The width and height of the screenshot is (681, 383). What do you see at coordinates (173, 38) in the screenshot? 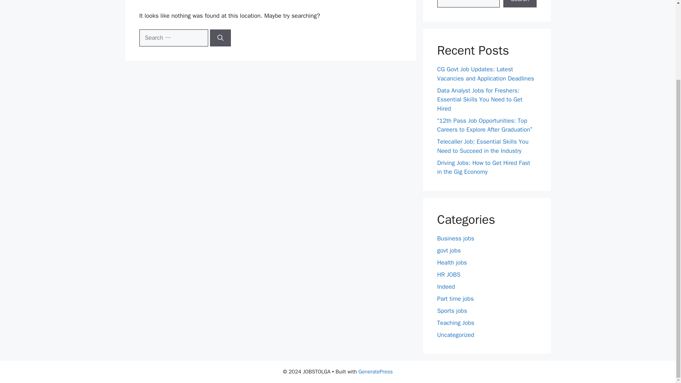
I see `Search for:` at bounding box center [173, 38].